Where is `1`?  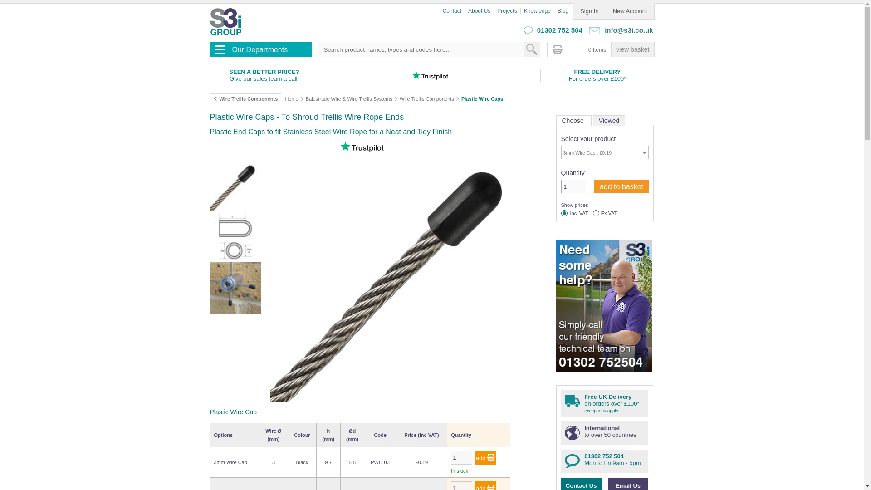 1 is located at coordinates (573, 186).